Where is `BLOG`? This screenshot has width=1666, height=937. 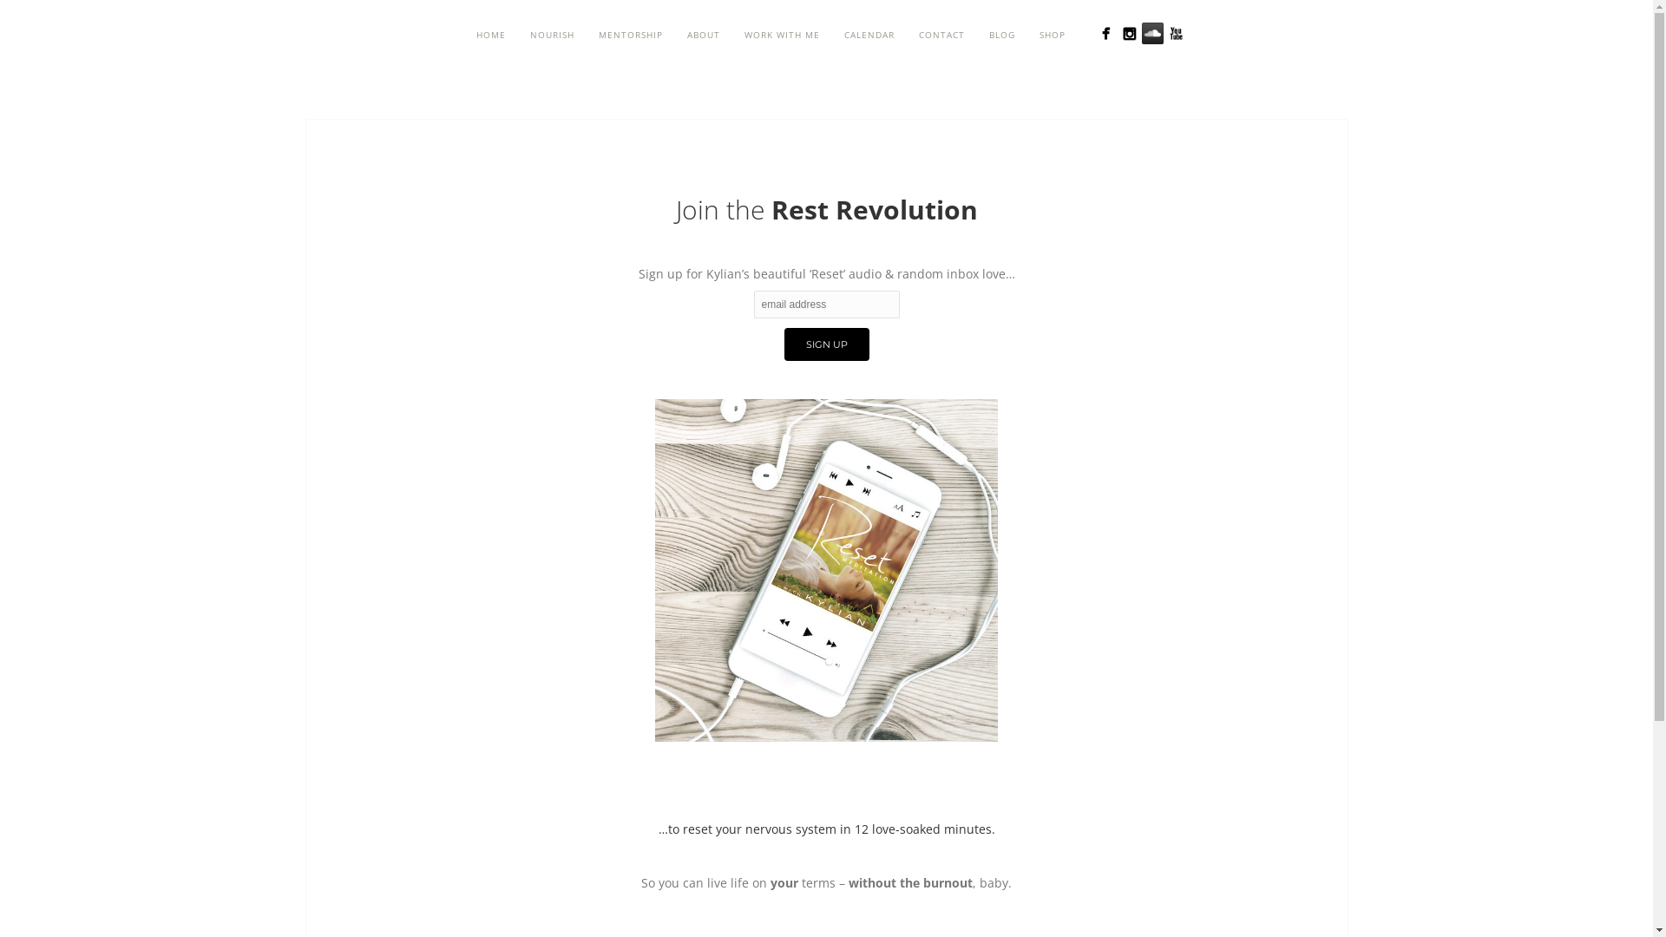
BLOG is located at coordinates (1002, 35).